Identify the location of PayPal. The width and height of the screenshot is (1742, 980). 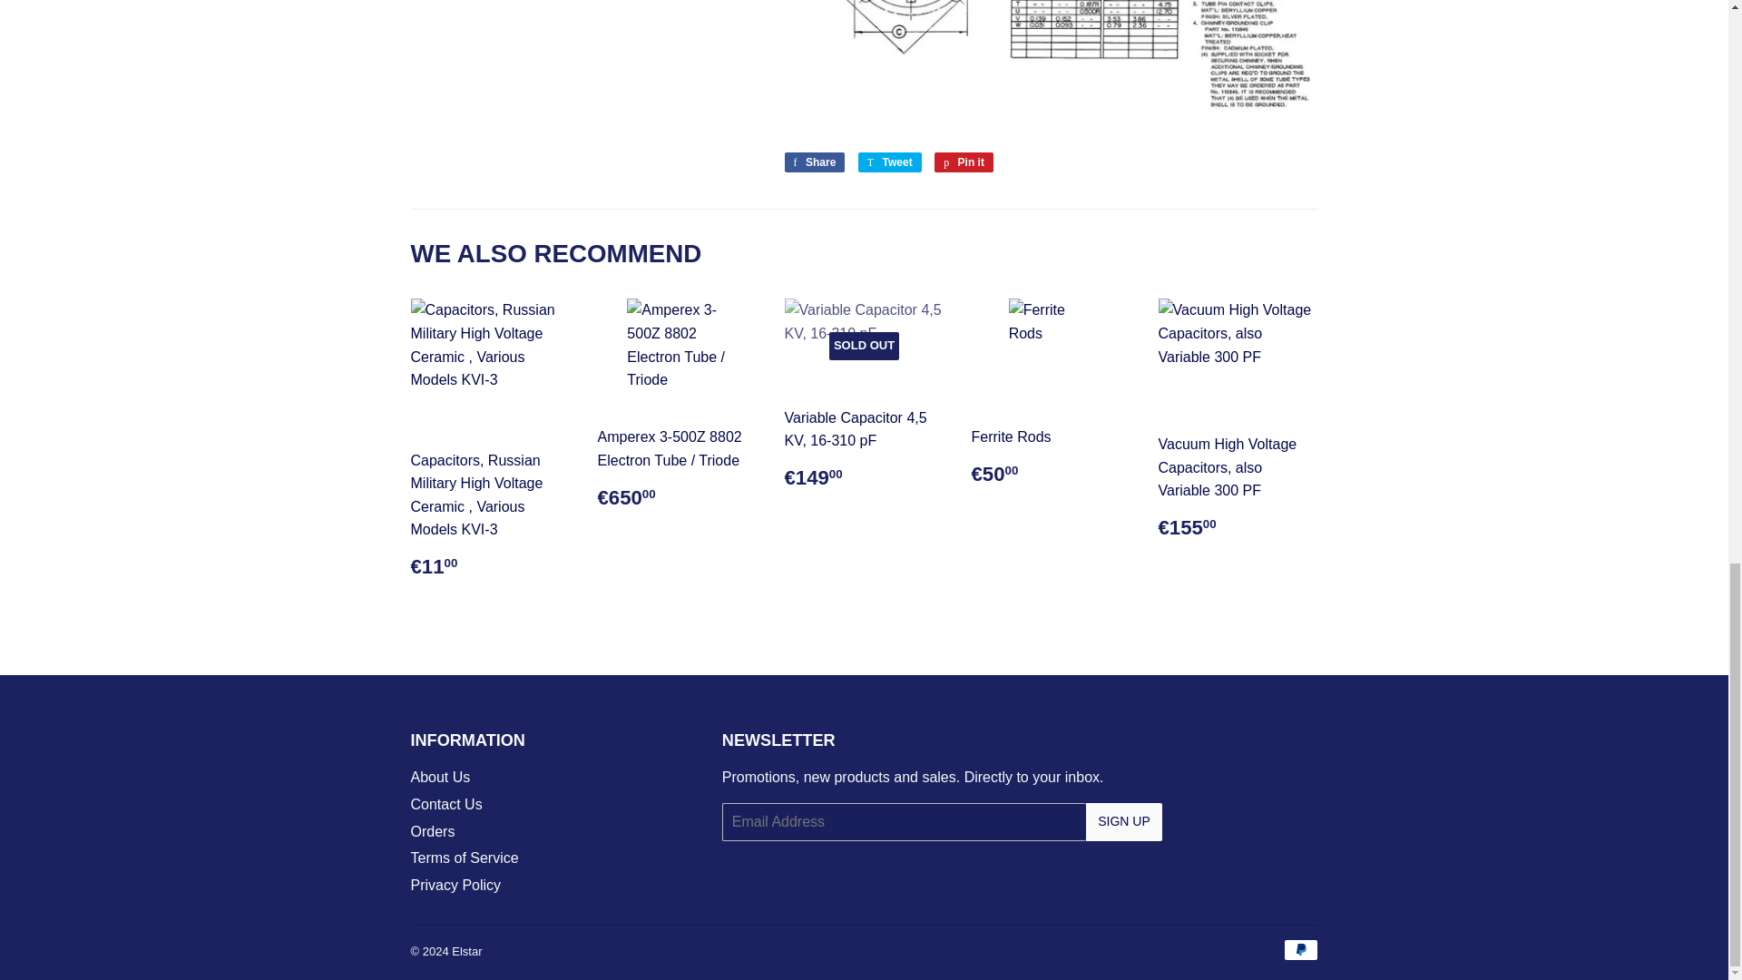
(1299, 949).